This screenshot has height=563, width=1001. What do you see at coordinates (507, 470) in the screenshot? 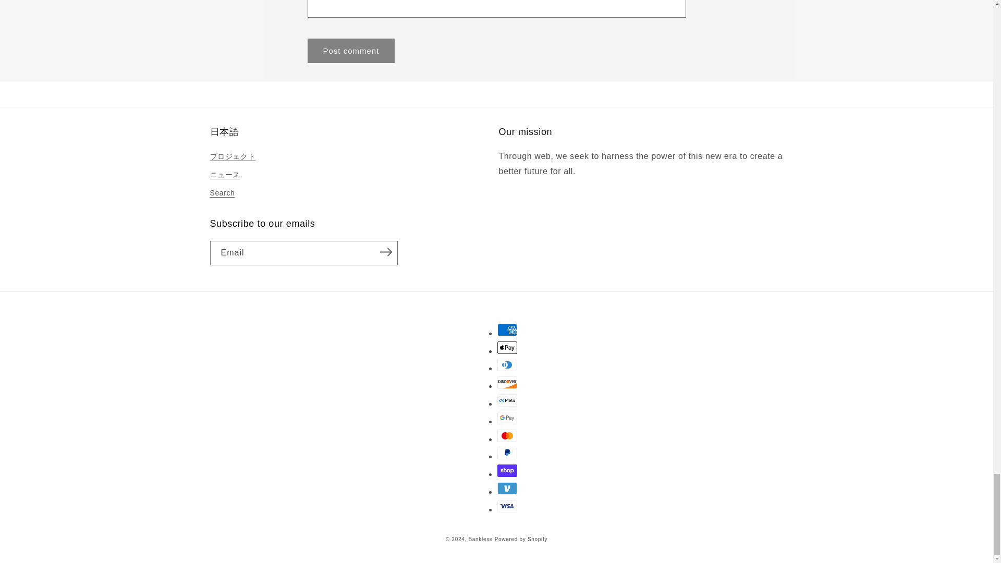
I see `Shop Pay` at bounding box center [507, 470].